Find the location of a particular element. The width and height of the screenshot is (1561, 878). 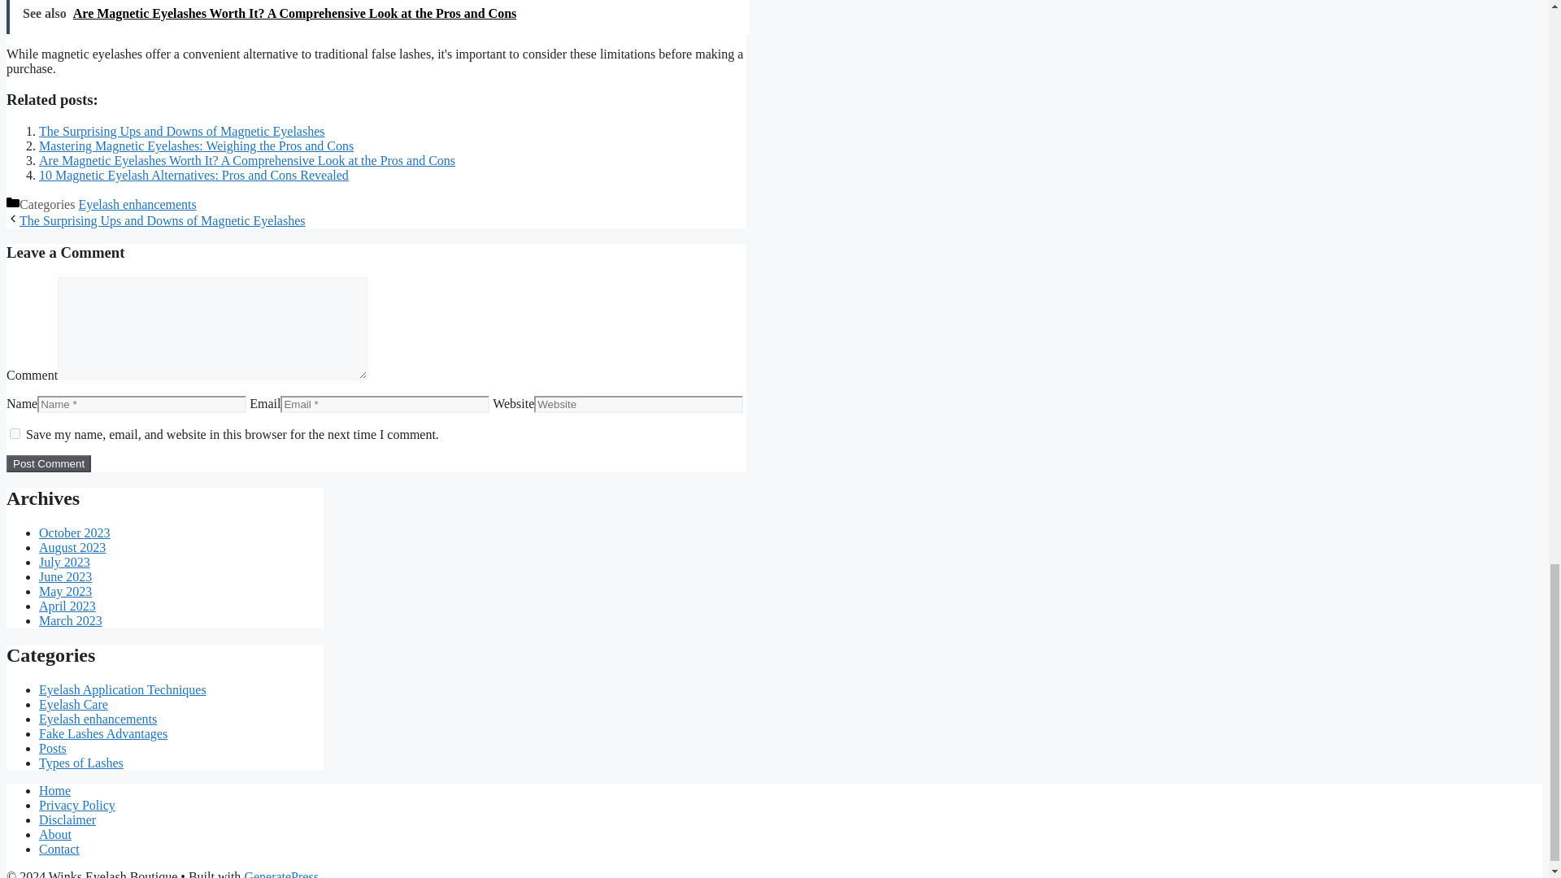

Eyelash enhancements is located at coordinates (98, 719).